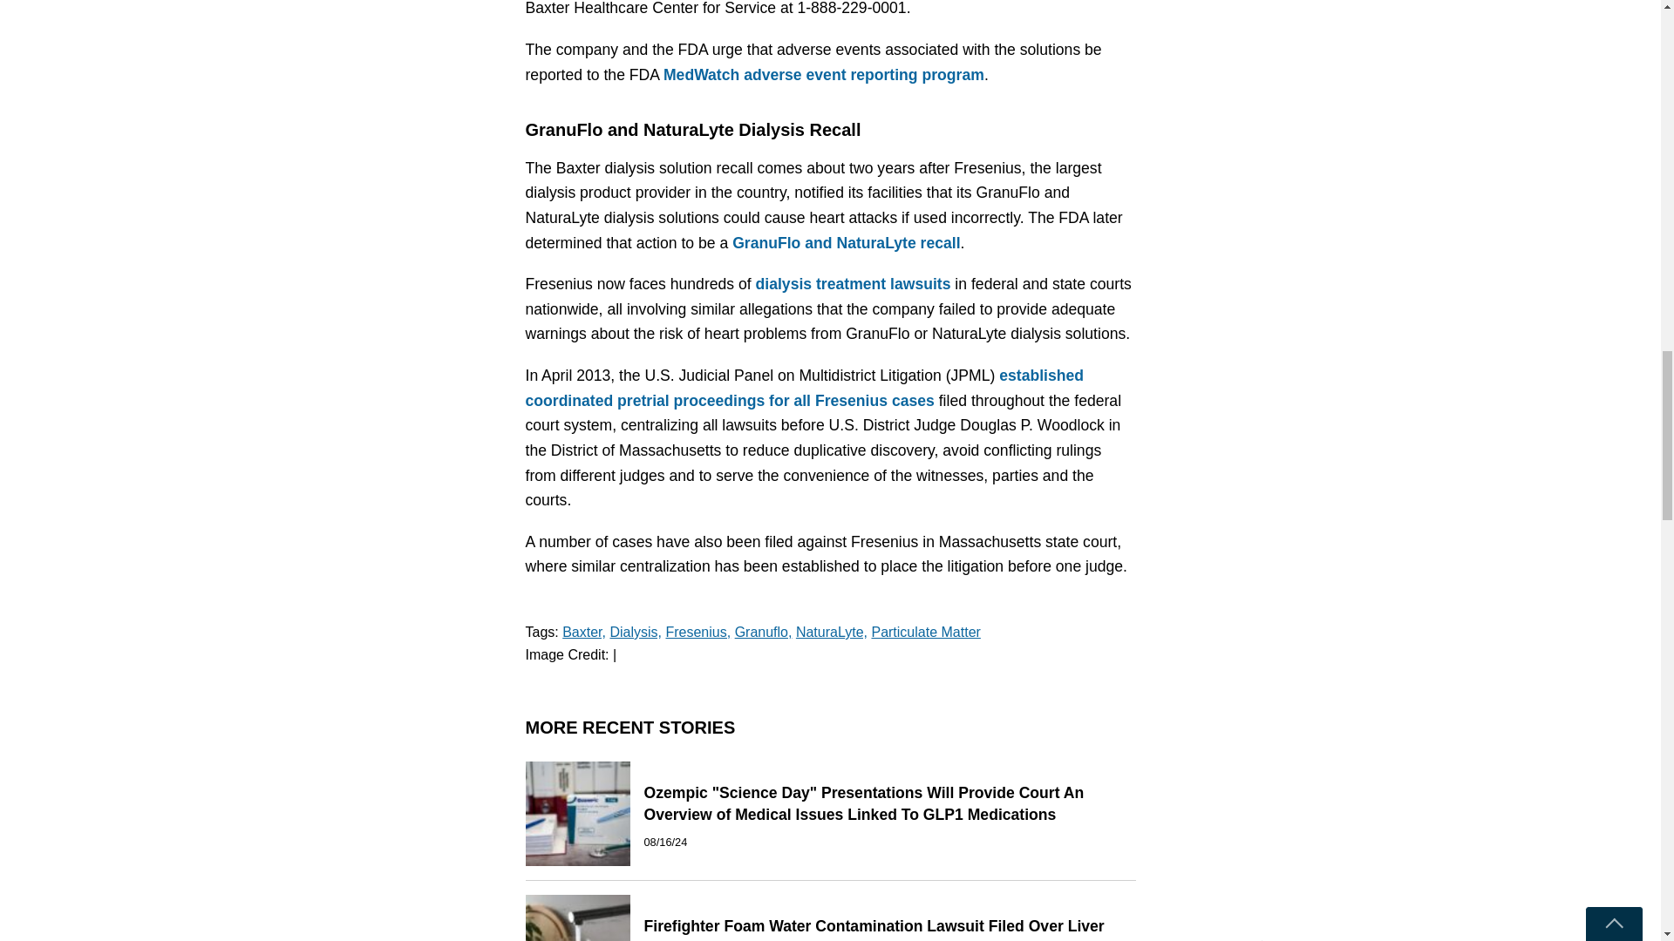 The width and height of the screenshot is (1674, 941). Describe the element at coordinates (584, 633) in the screenshot. I see `Baxter,` at that location.